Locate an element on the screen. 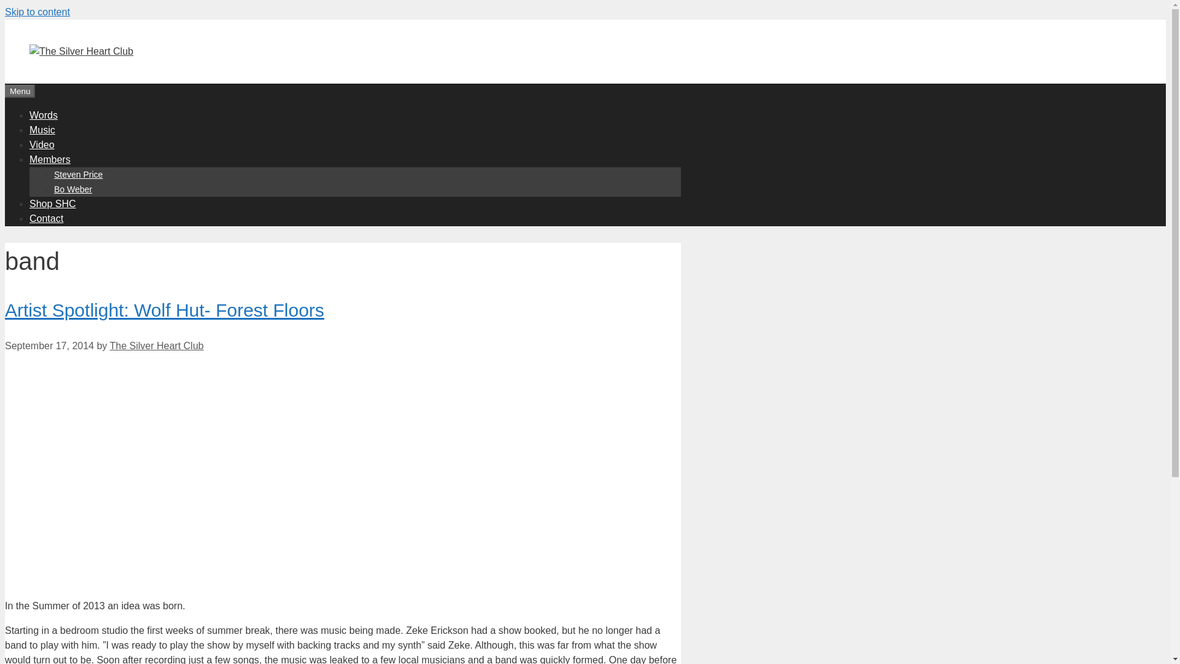  Music is located at coordinates (42, 130).